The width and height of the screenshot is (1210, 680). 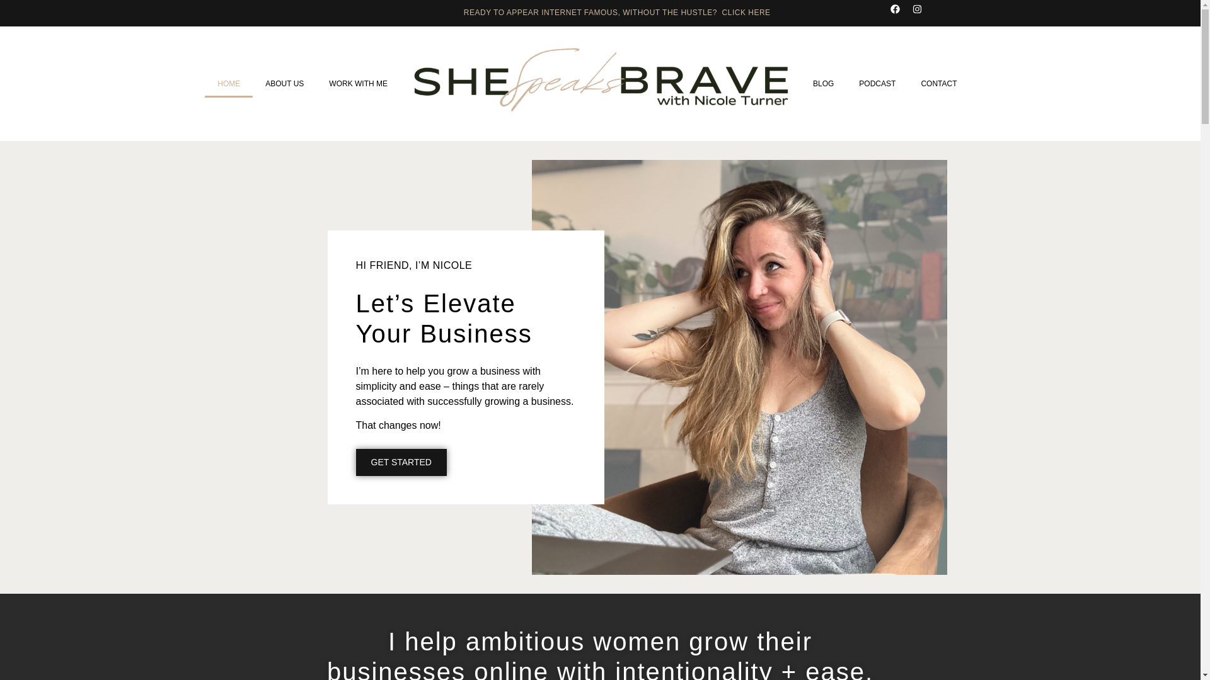 I want to click on GET STARTED, so click(x=401, y=462).